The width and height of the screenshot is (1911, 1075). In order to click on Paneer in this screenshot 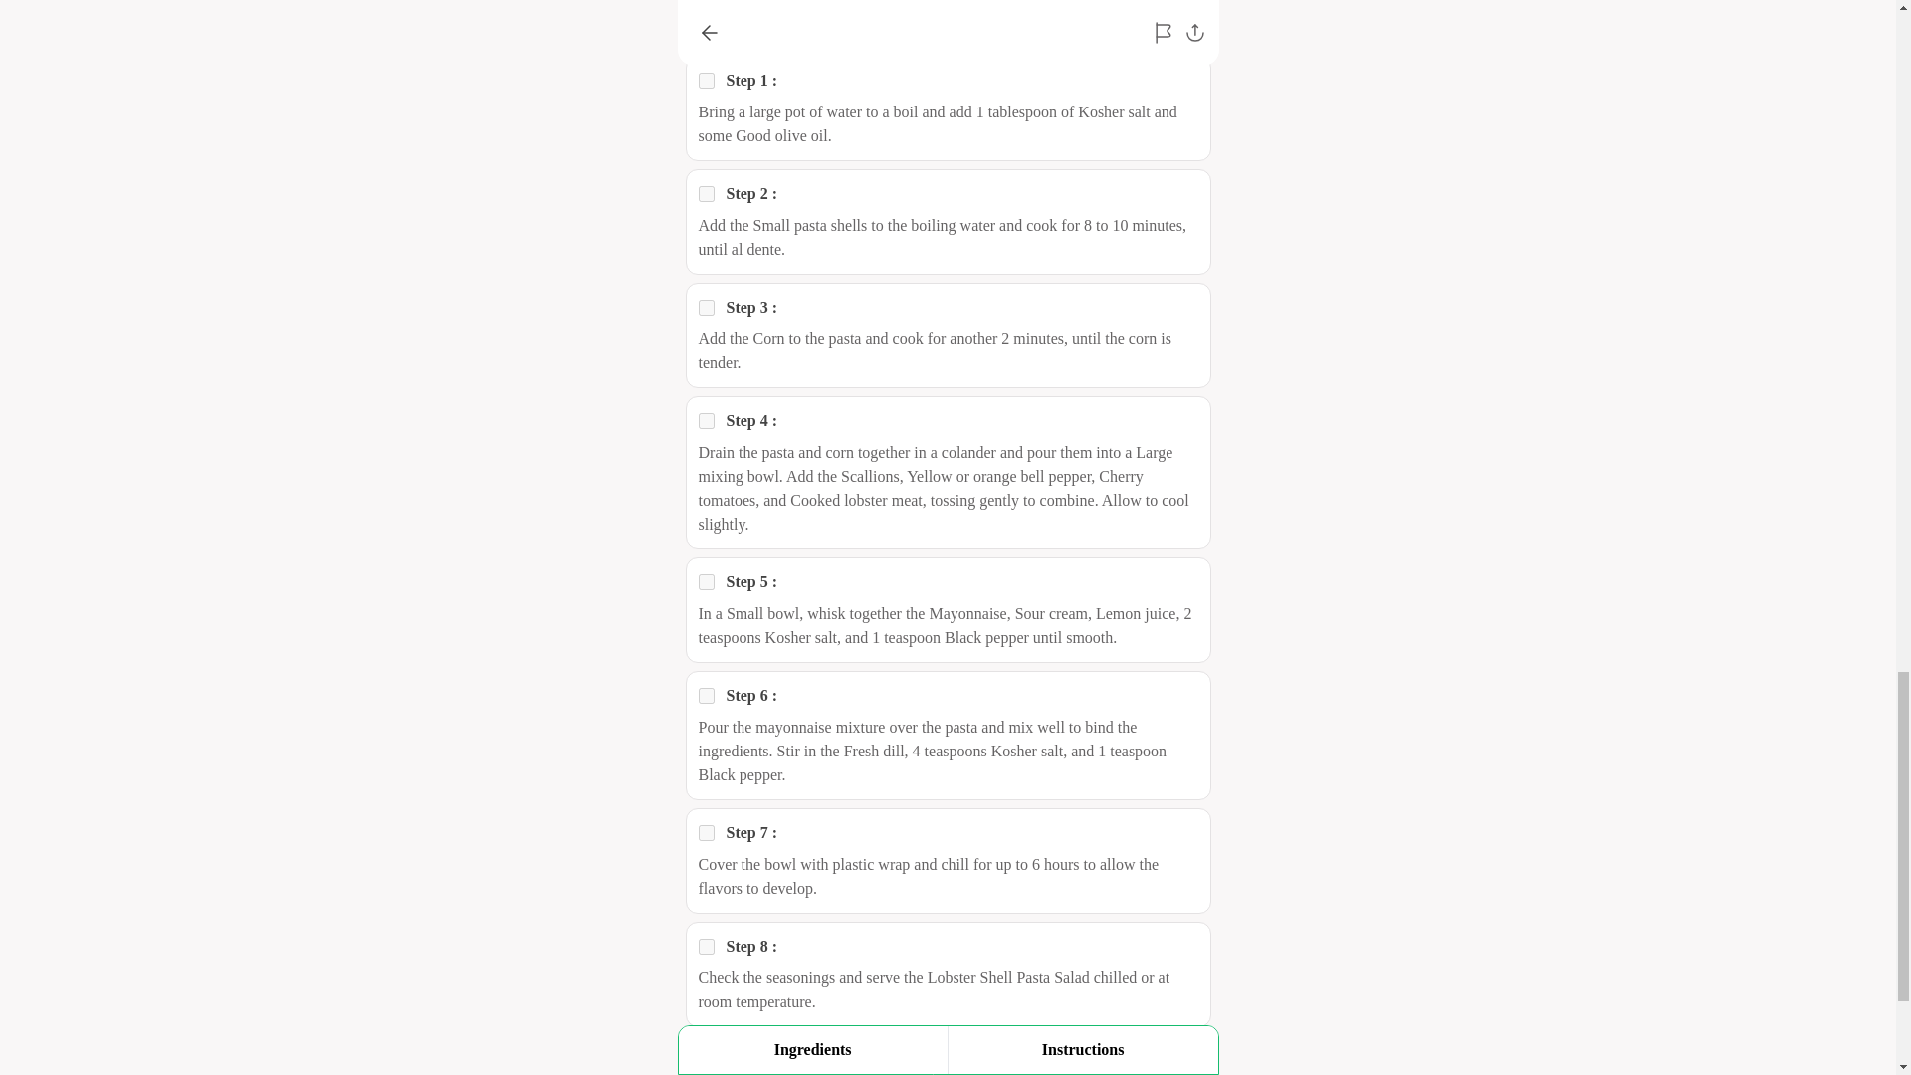, I will do `click(707, 696)`.